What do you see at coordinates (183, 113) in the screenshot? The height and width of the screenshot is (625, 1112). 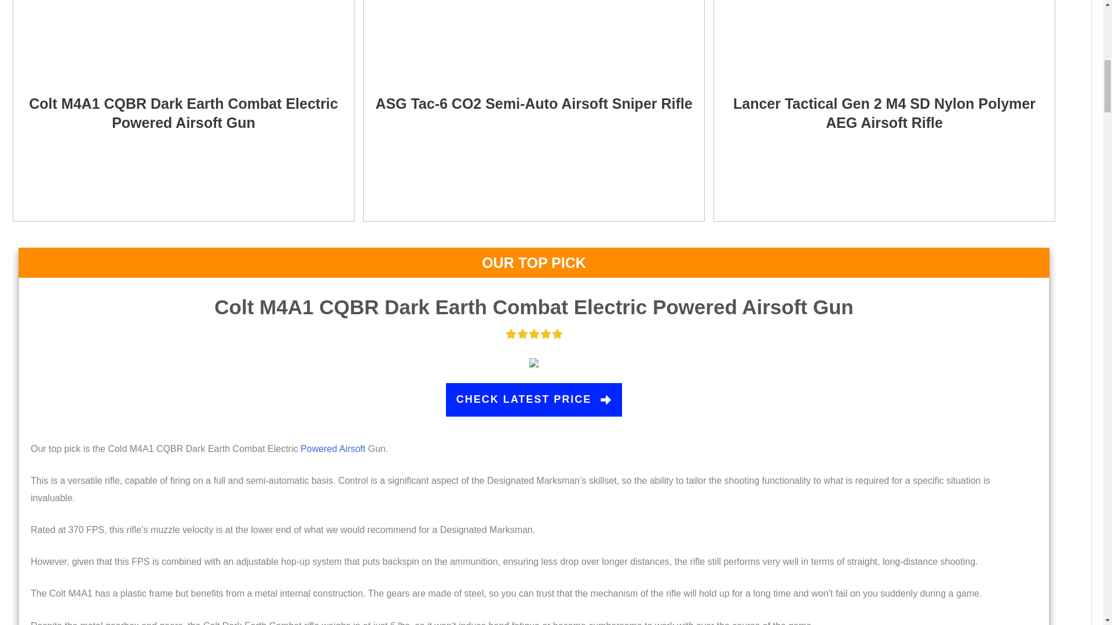 I see `Nofollow link` at bounding box center [183, 113].